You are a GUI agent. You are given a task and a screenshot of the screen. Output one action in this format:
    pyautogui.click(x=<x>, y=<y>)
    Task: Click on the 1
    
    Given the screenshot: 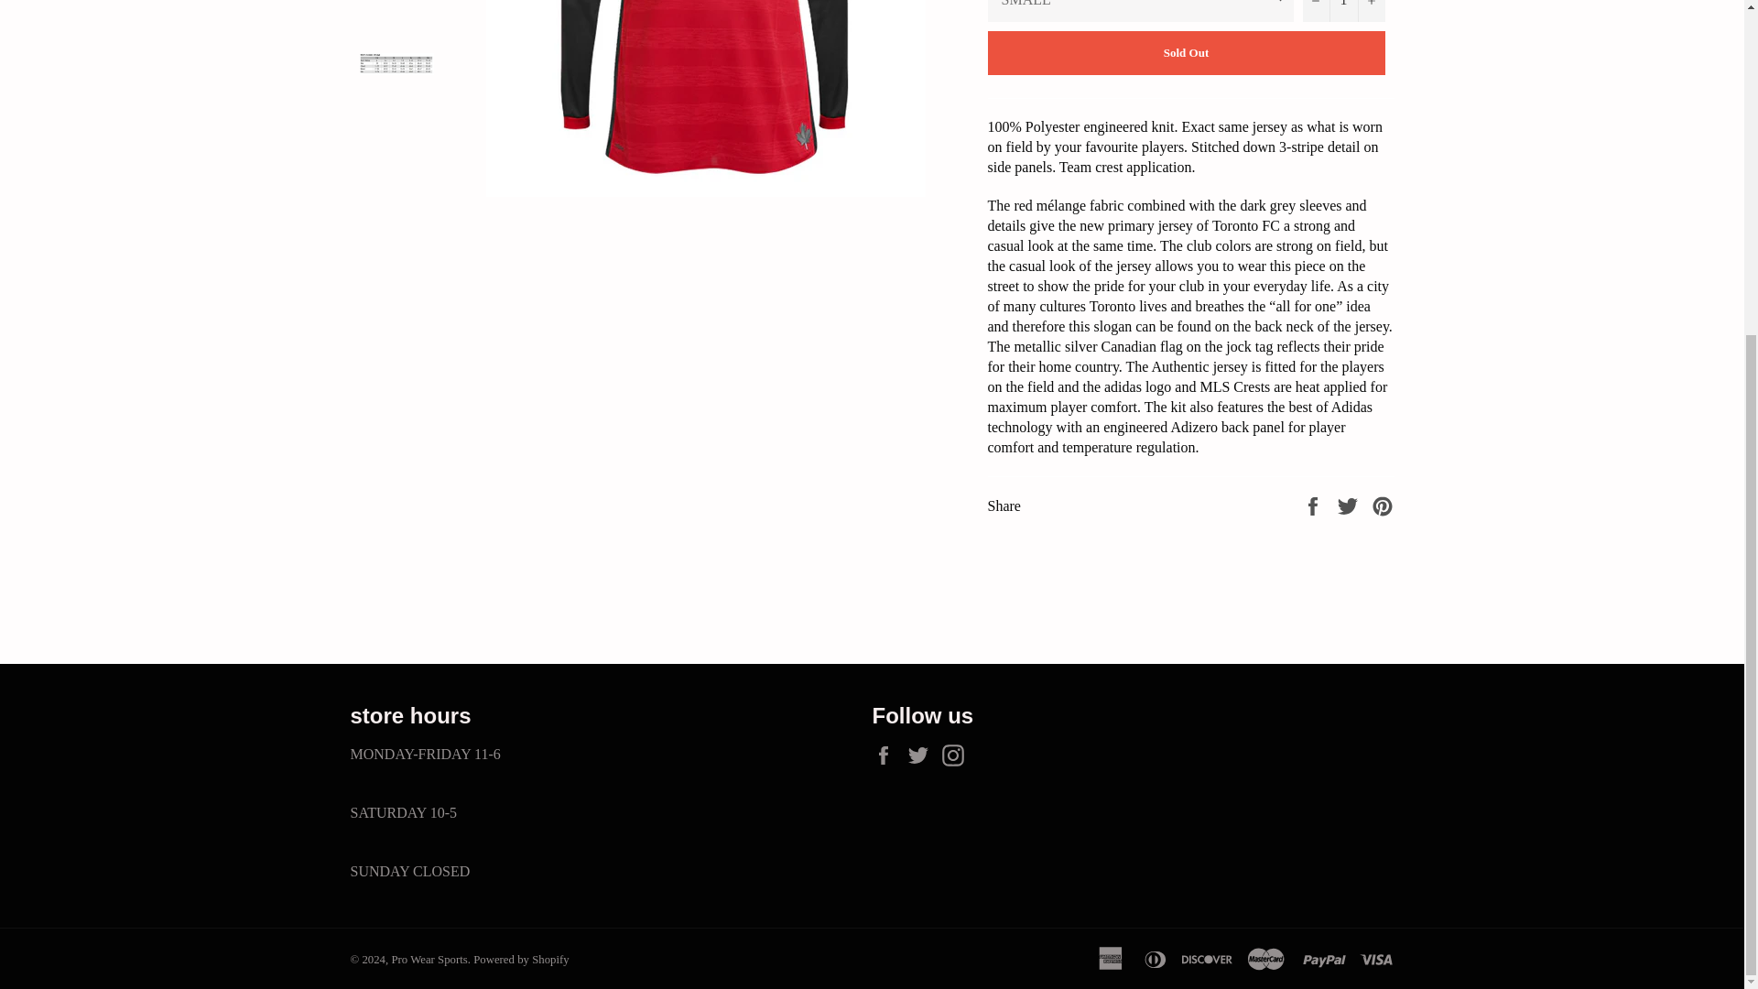 What is the action you would take?
    pyautogui.click(x=1343, y=11)
    